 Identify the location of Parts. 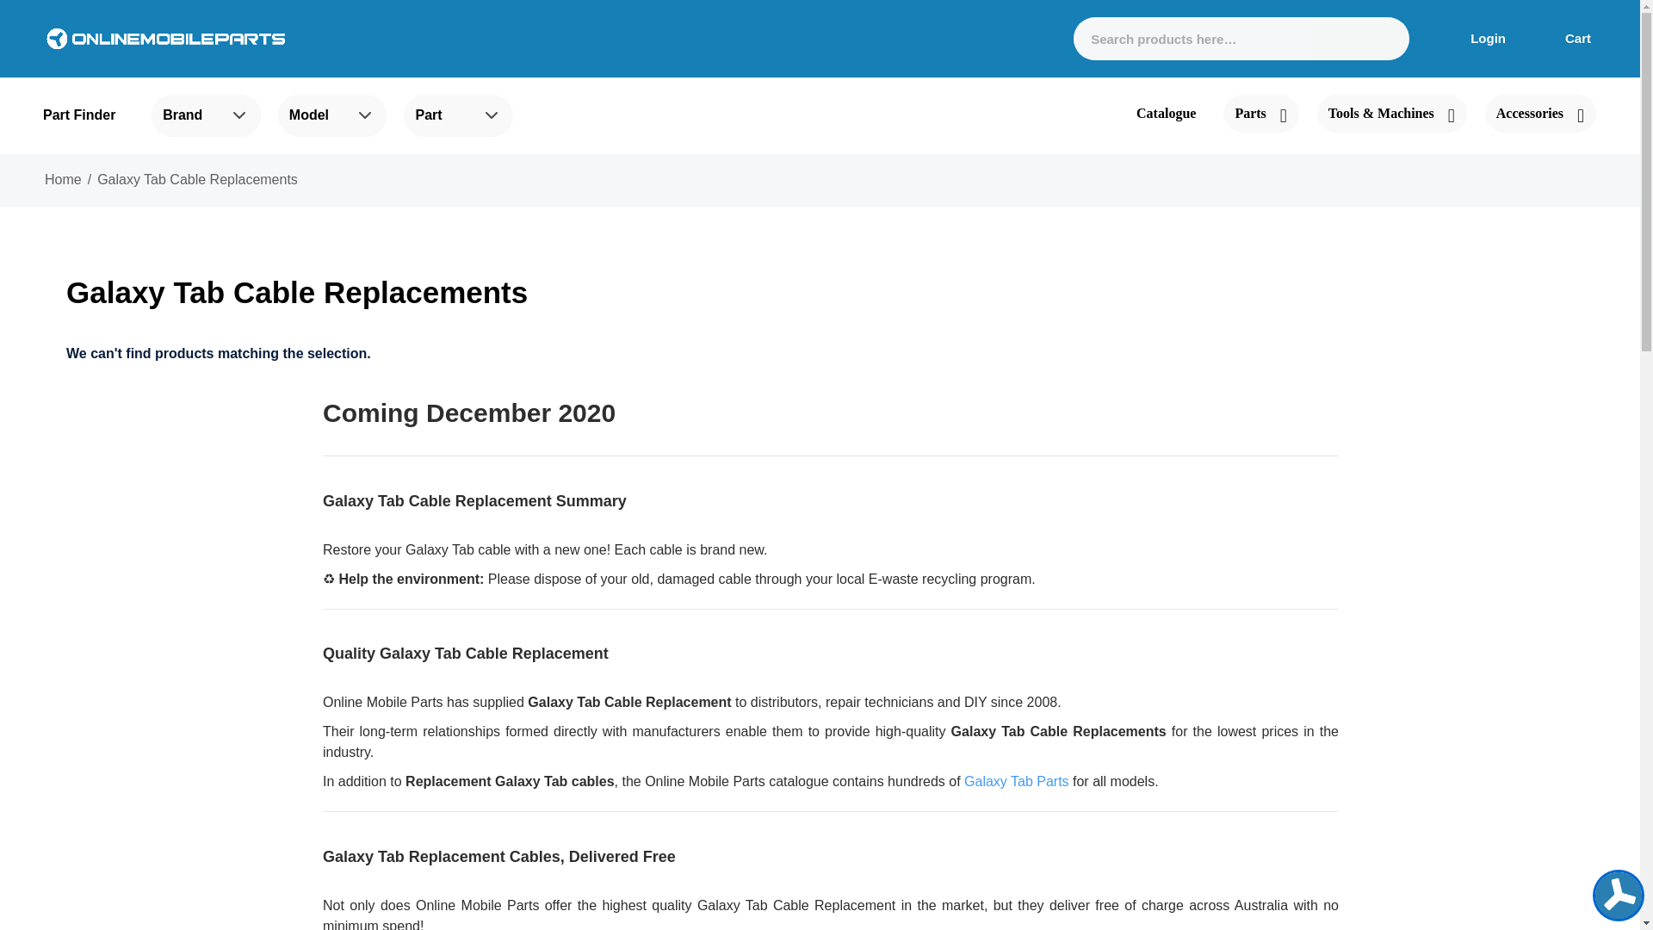
(1260, 114).